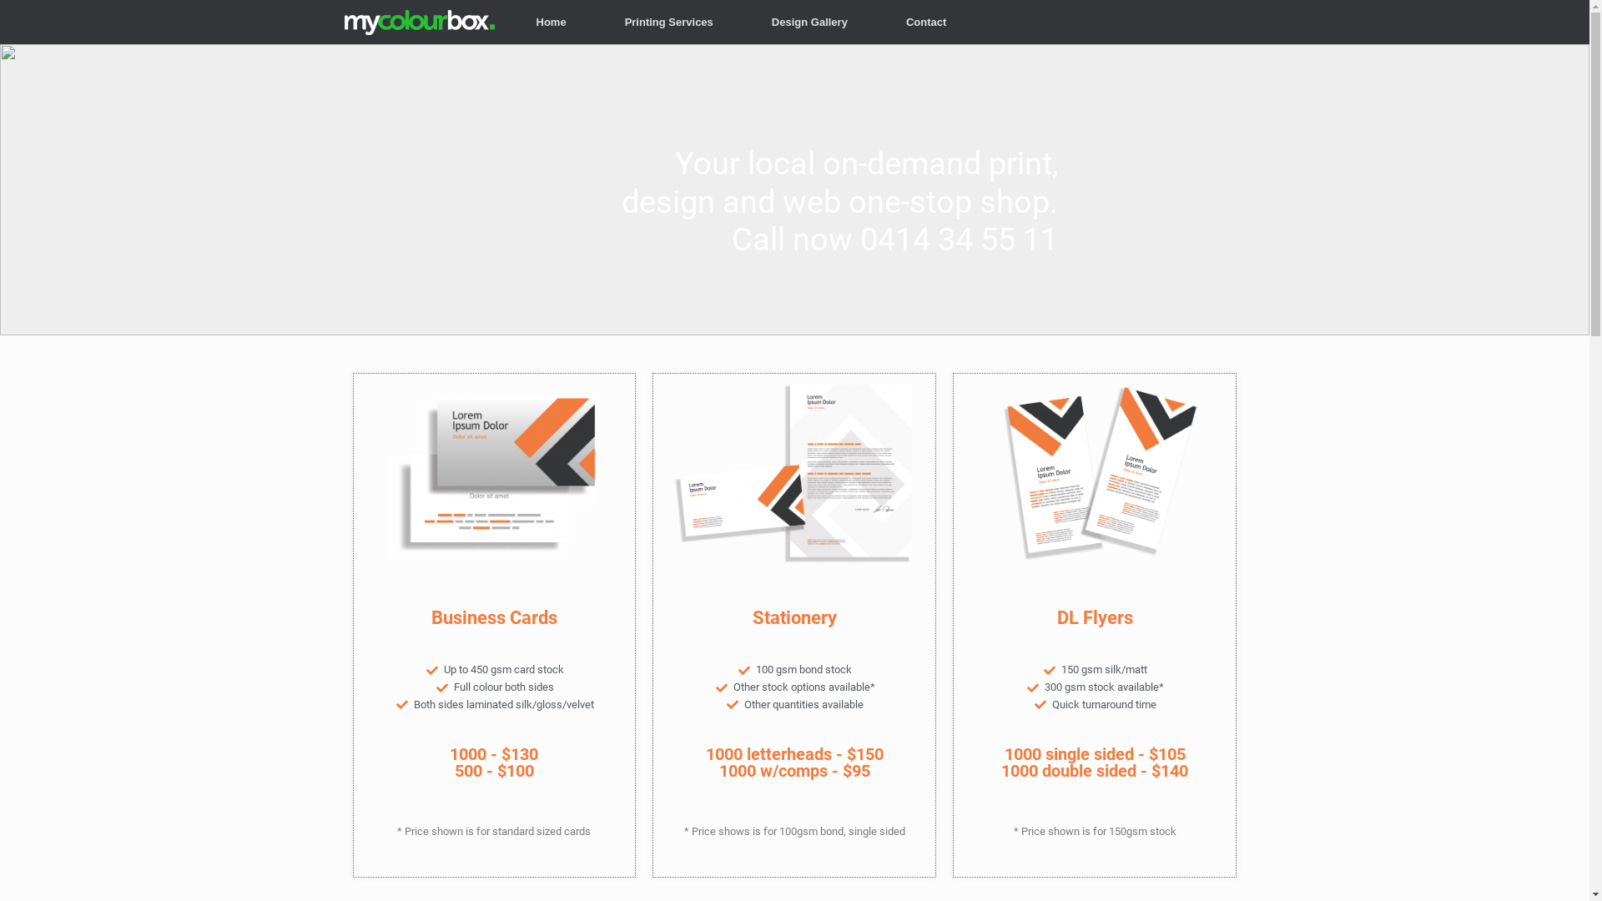 The height and width of the screenshot is (901, 1602). I want to click on Printing Services, so click(669, 22).